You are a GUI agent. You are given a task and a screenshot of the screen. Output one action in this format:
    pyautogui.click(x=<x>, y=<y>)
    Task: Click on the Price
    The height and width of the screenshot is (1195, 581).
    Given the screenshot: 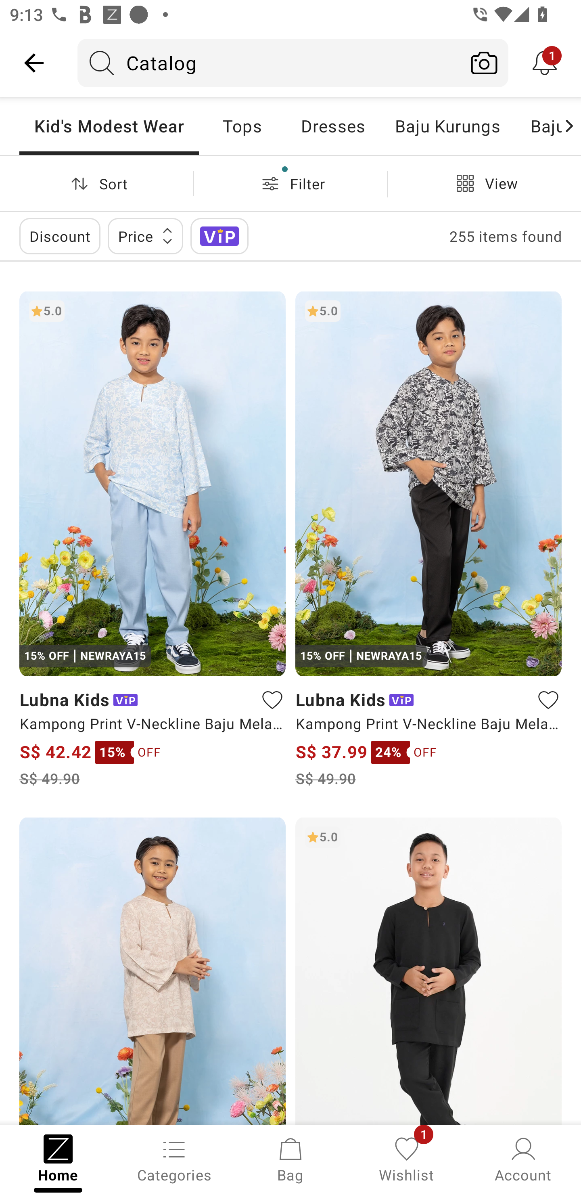 What is the action you would take?
    pyautogui.click(x=145, y=236)
    